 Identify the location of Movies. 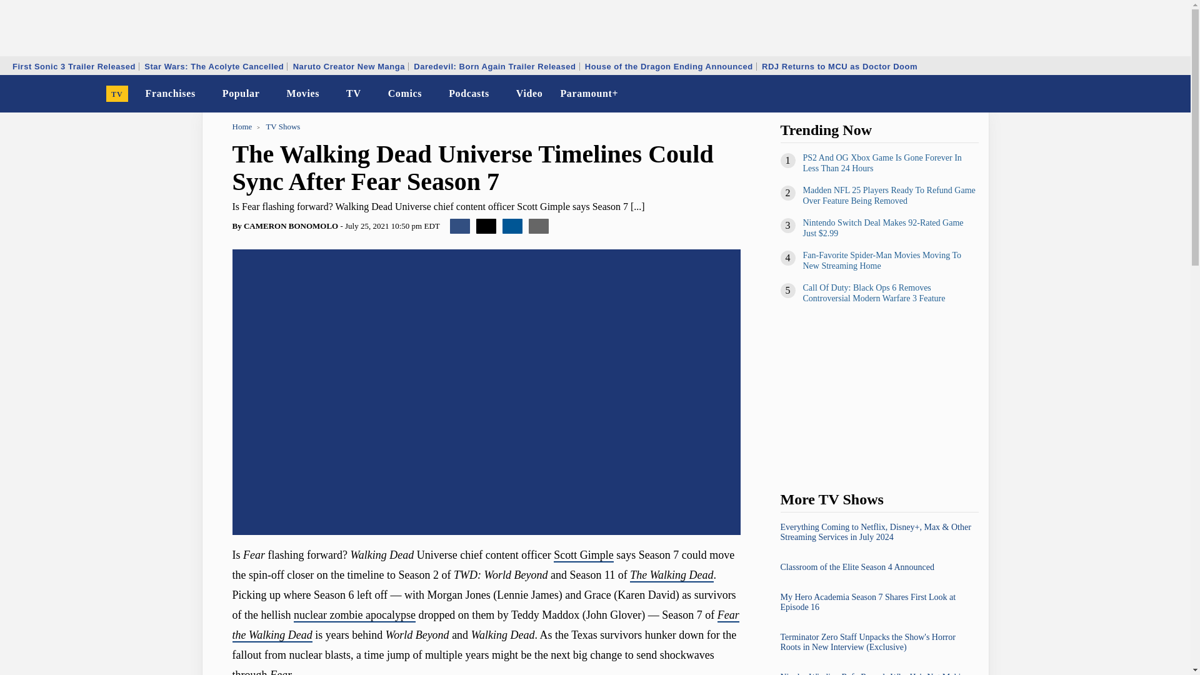
(302, 94).